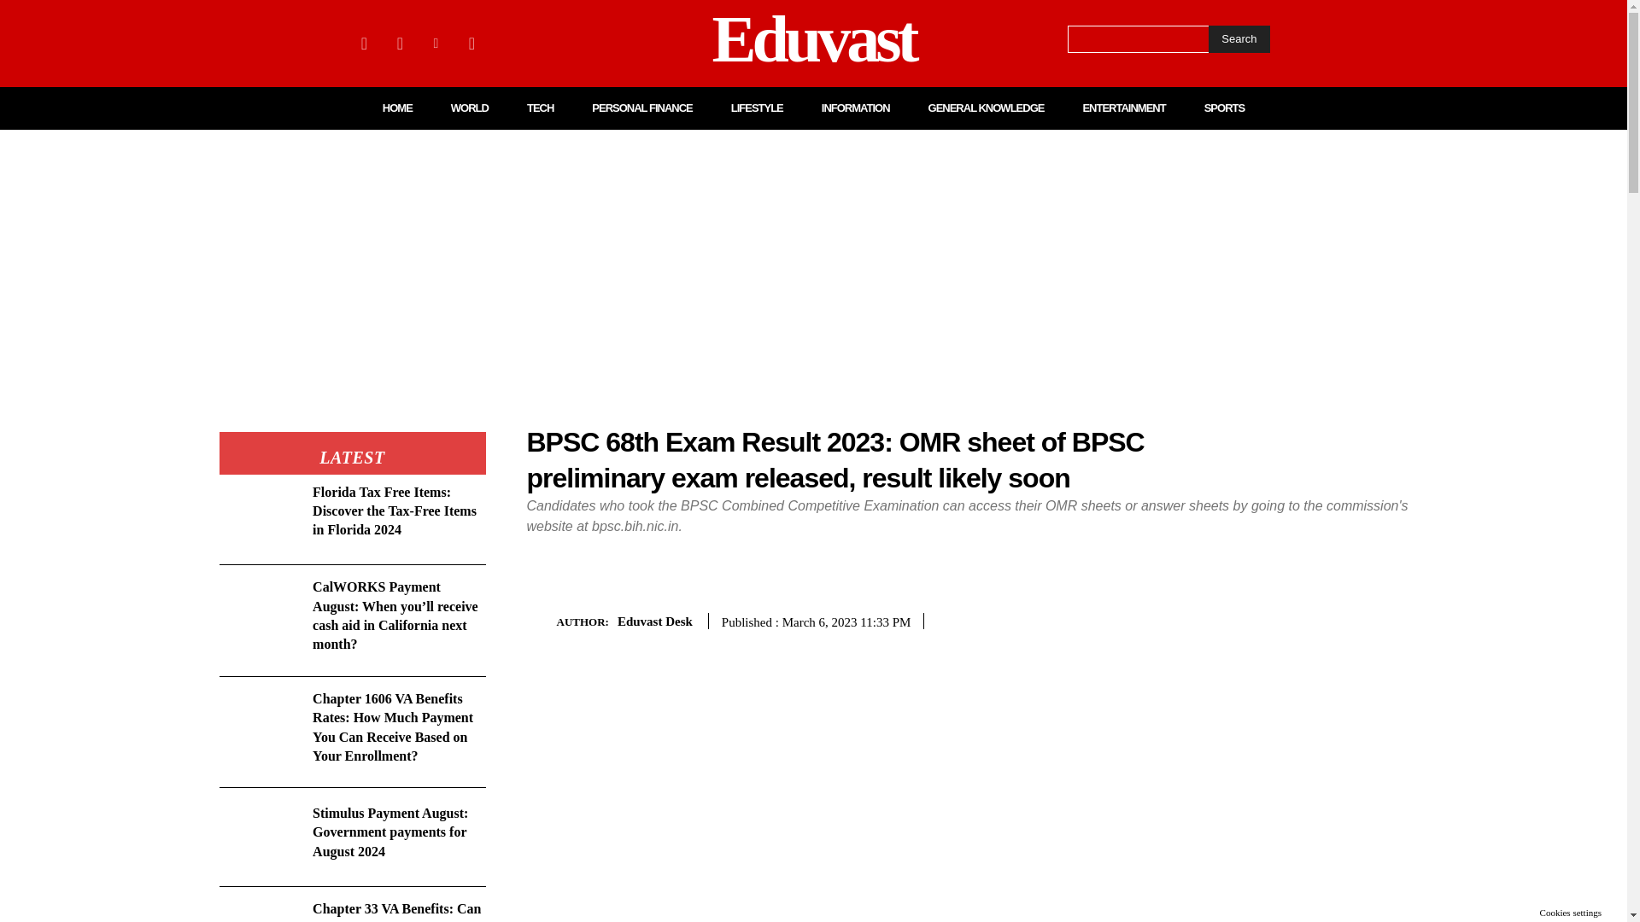 Image resolution: width=1640 pixels, height=922 pixels. What do you see at coordinates (436, 43) in the screenshot?
I see `Linkedin` at bounding box center [436, 43].